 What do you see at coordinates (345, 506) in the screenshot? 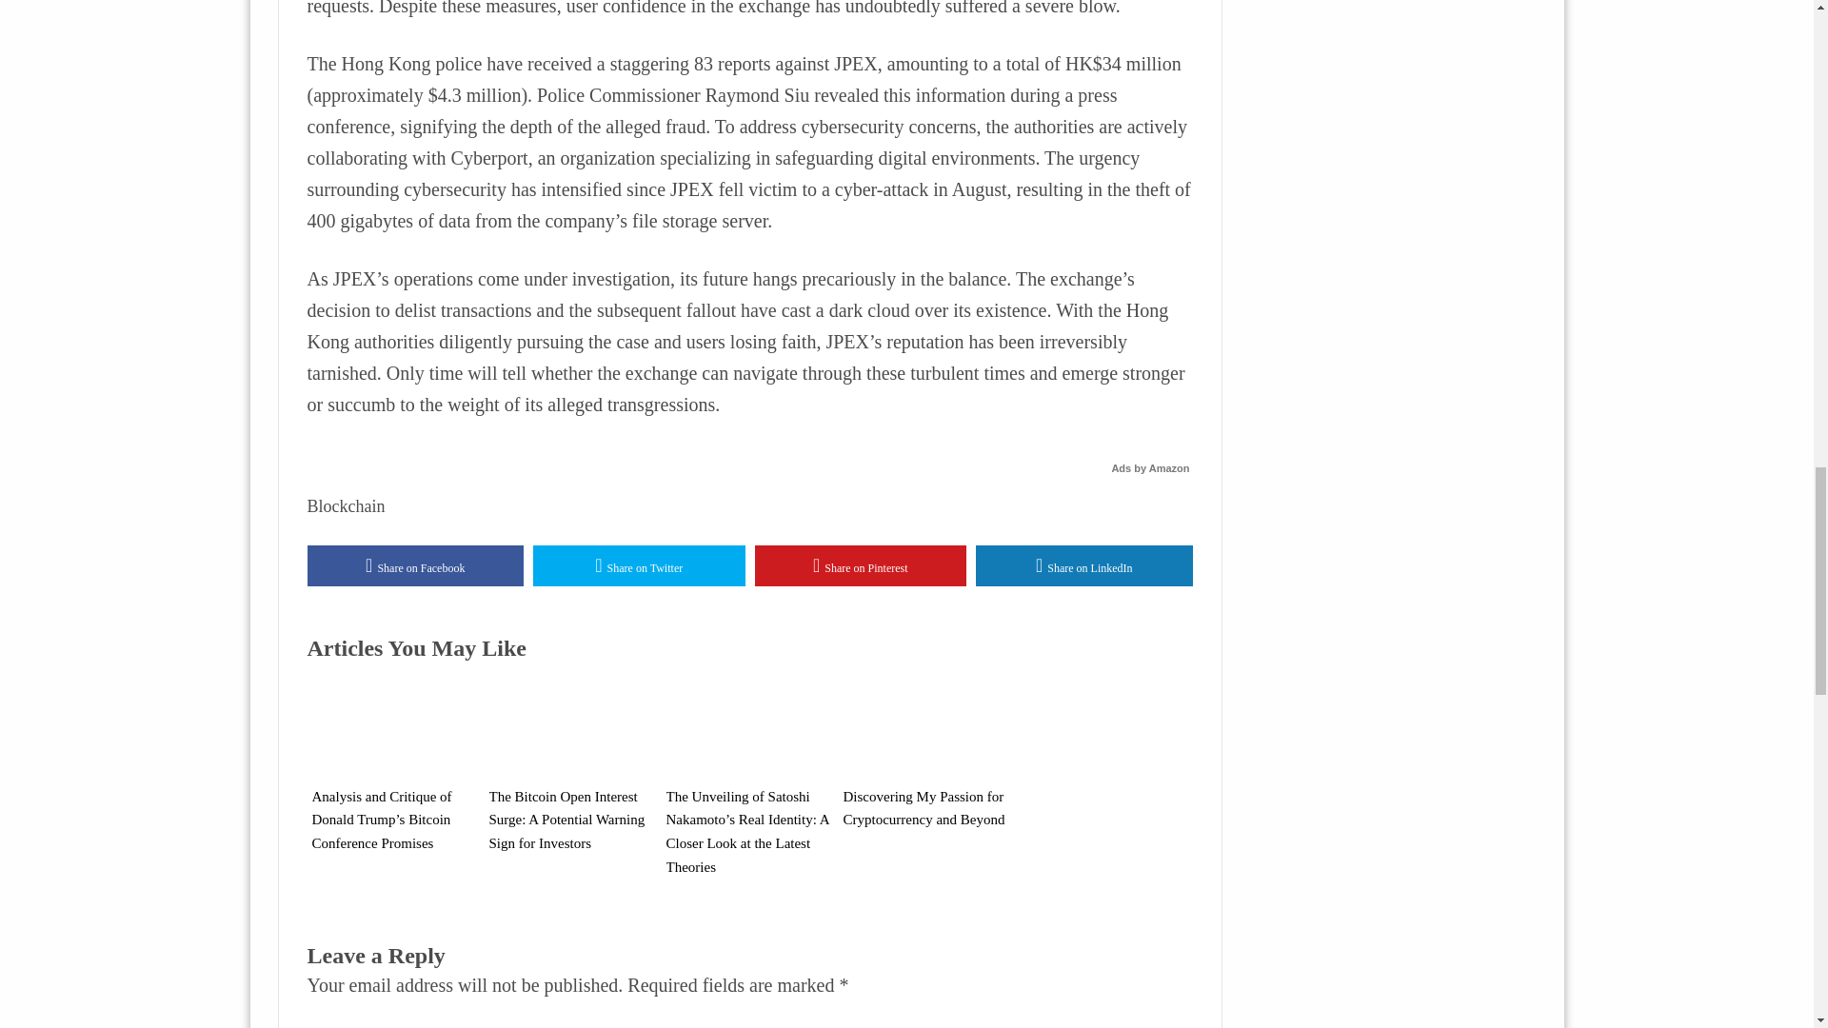
I see `Blockchain` at bounding box center [345, 506].